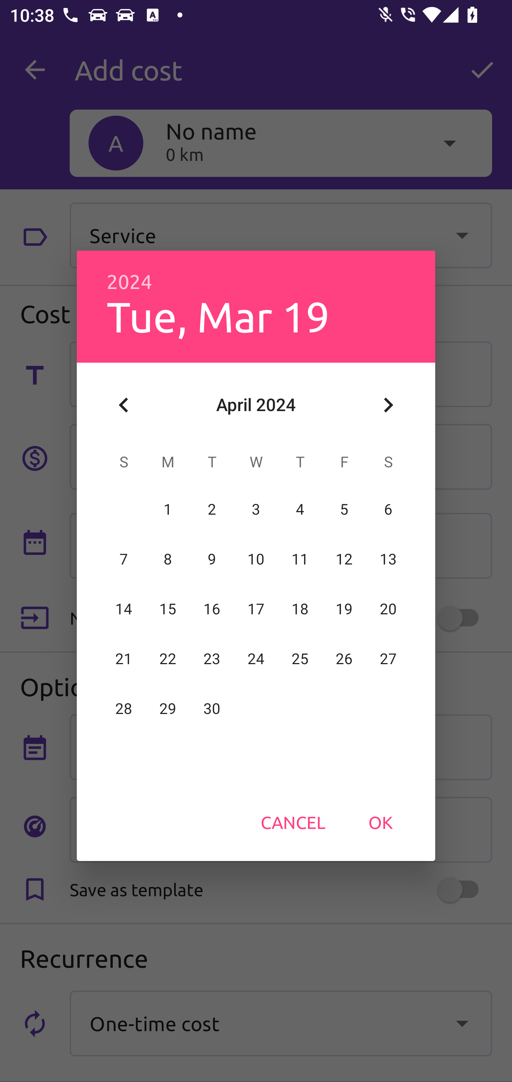  Describe the element at coordinates (218, 316) in the screenshot. I see `Tue, Mar 19` at that location.